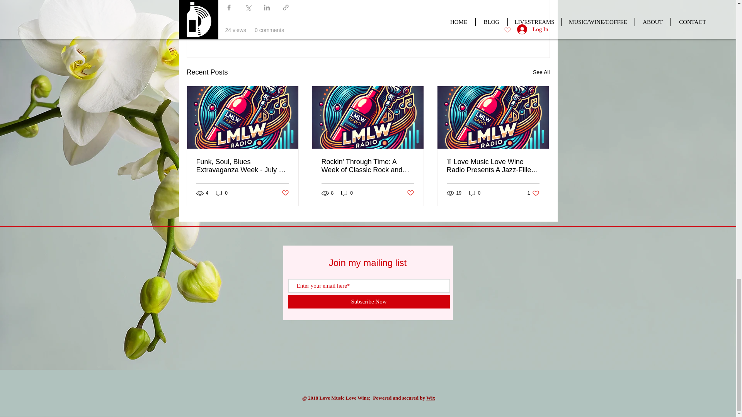  Describe the element at coordinates (347, 193) in the screenshot. I see `0` at that location.